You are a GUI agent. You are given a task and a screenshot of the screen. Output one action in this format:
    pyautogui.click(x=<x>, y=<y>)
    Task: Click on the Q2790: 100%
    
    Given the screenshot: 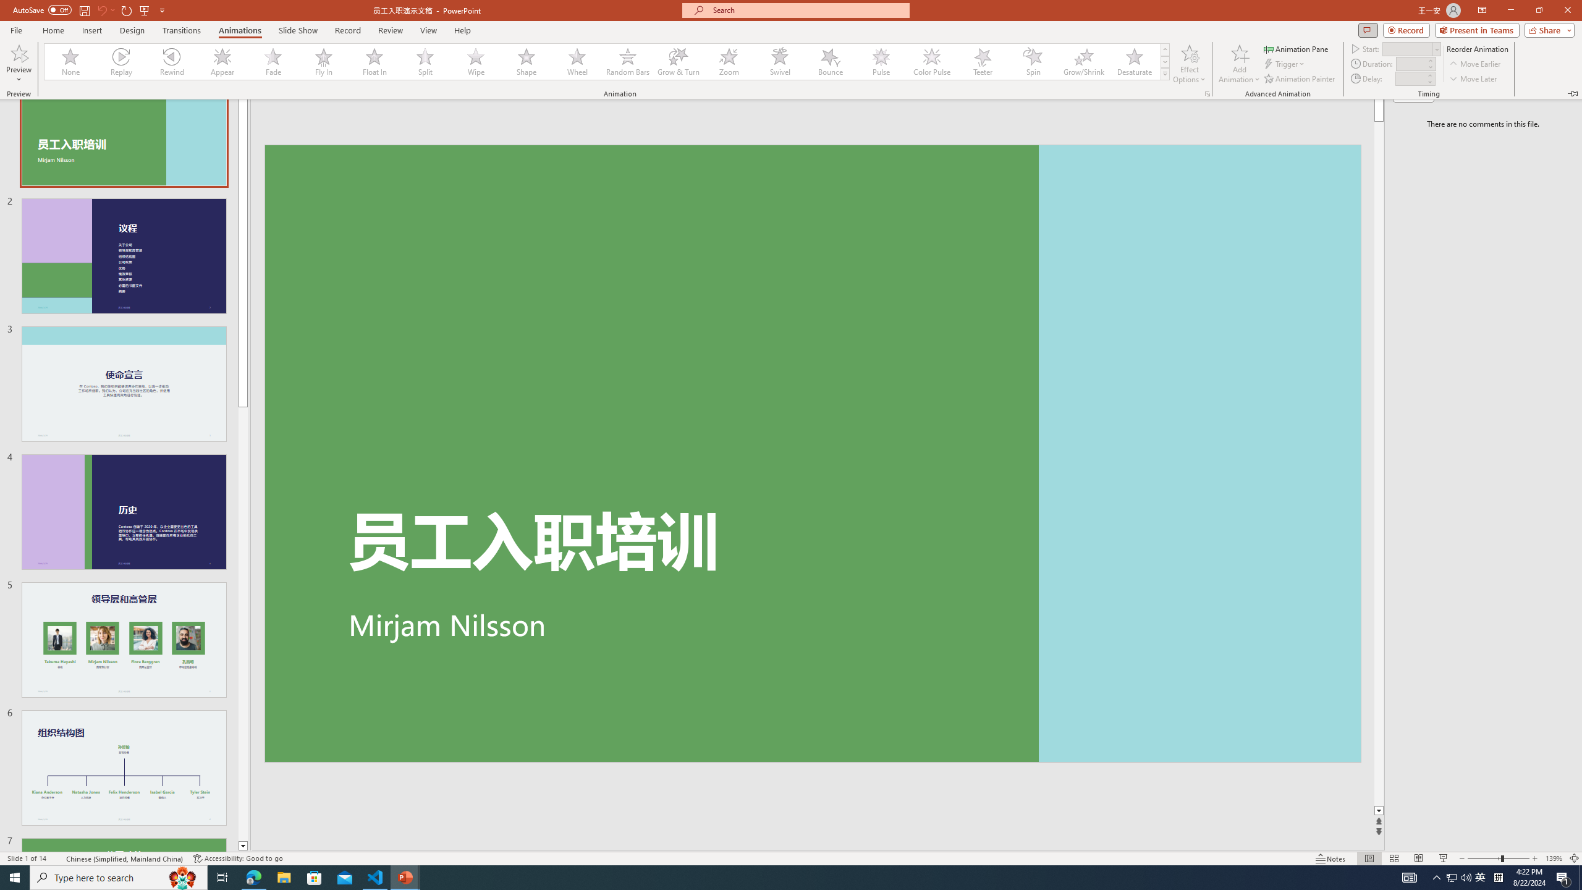 What is the action you would take?
    pyautogui.click(x=1466, y=878)
    